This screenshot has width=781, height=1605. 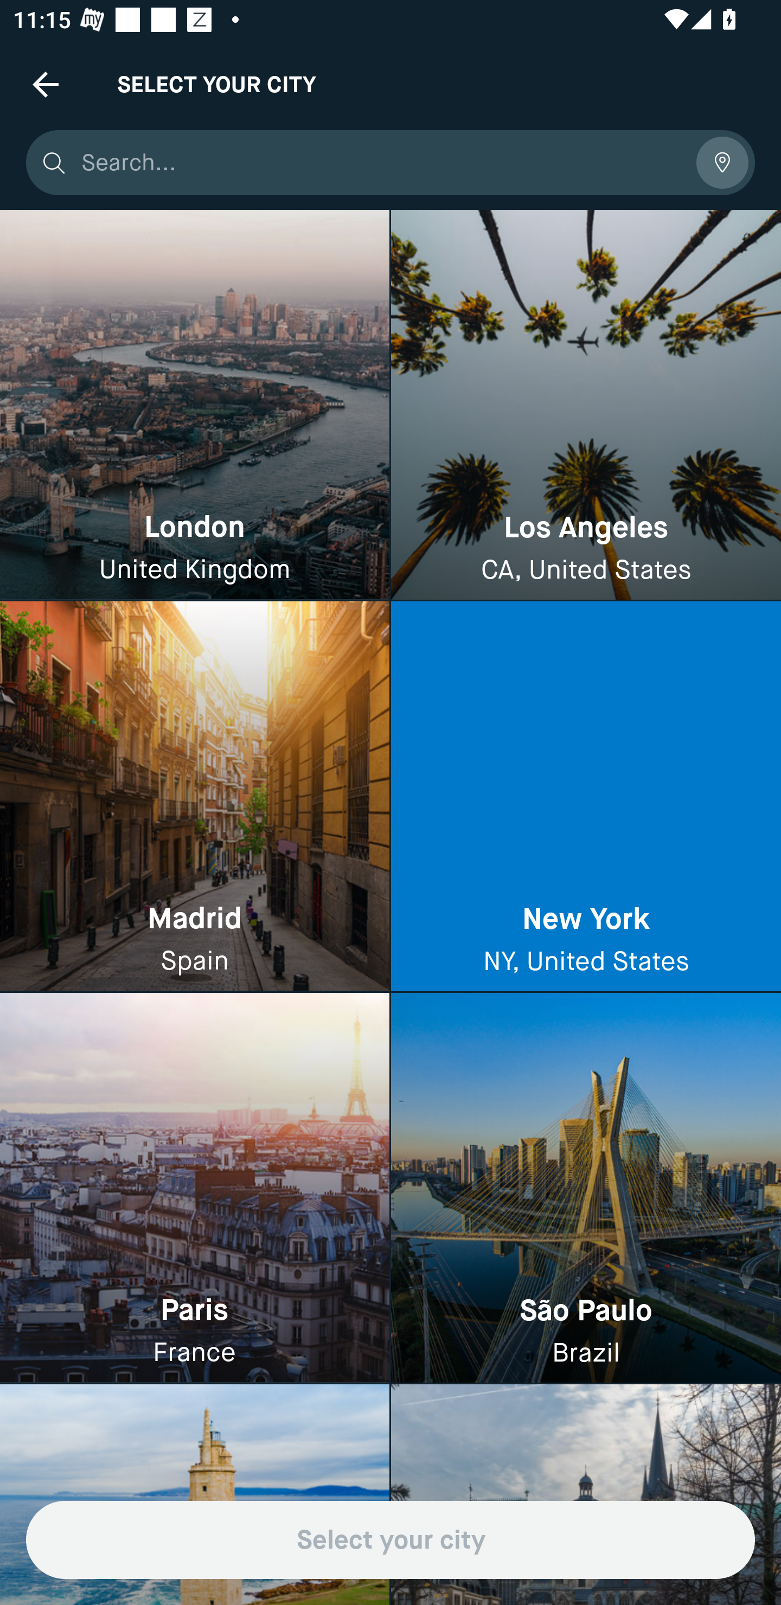 I want to click on New York NY, United States, so click(x=586, y=797).